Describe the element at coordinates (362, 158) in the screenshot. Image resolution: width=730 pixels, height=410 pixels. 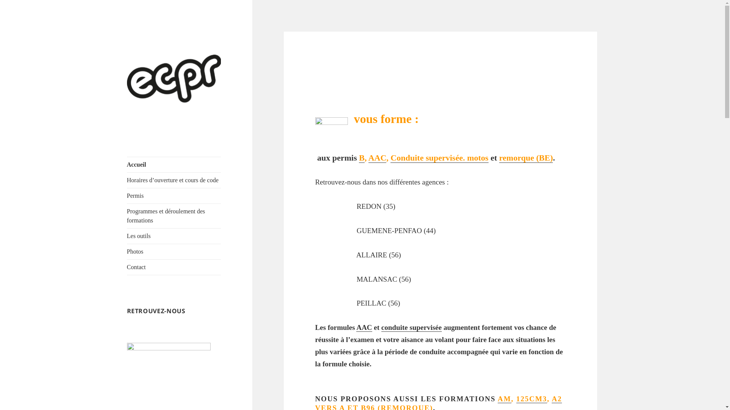
I see `B` at that location.